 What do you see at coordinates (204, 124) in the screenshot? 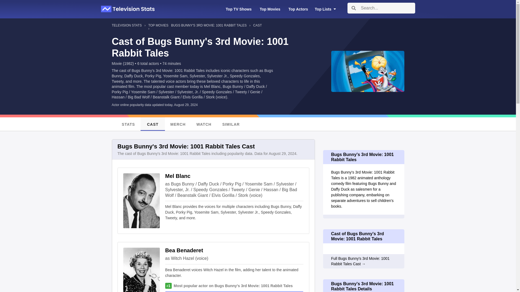
I see `WATCH` at bounding box center [204, 124].